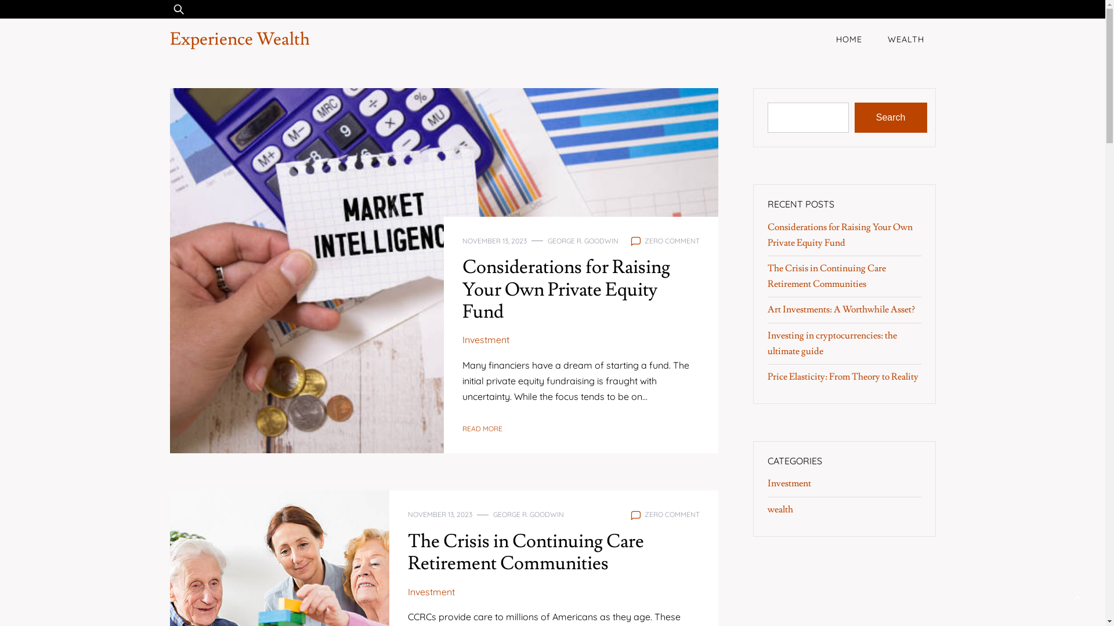 The image size is (1114, 626). What do you see at coordinates (848, 39) in the screenshot?
I see `HOME` at bounding box center [848, 39].